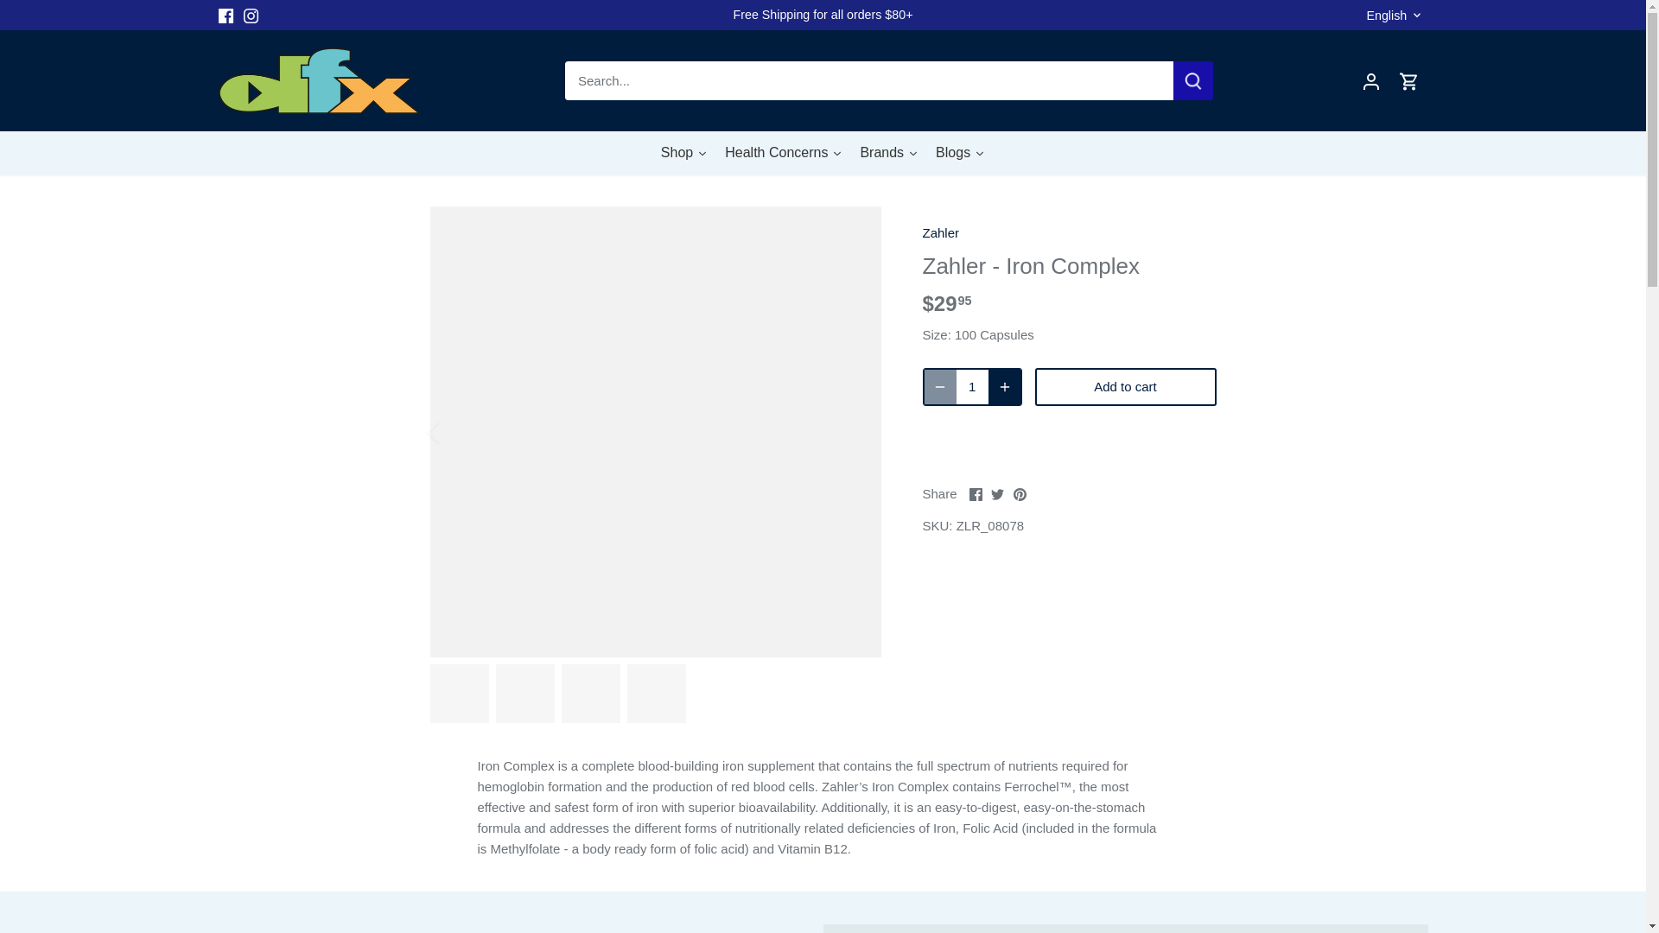 The width and height of the screenshot is (1659, 933). I want to click on 1, so click(961, 152).